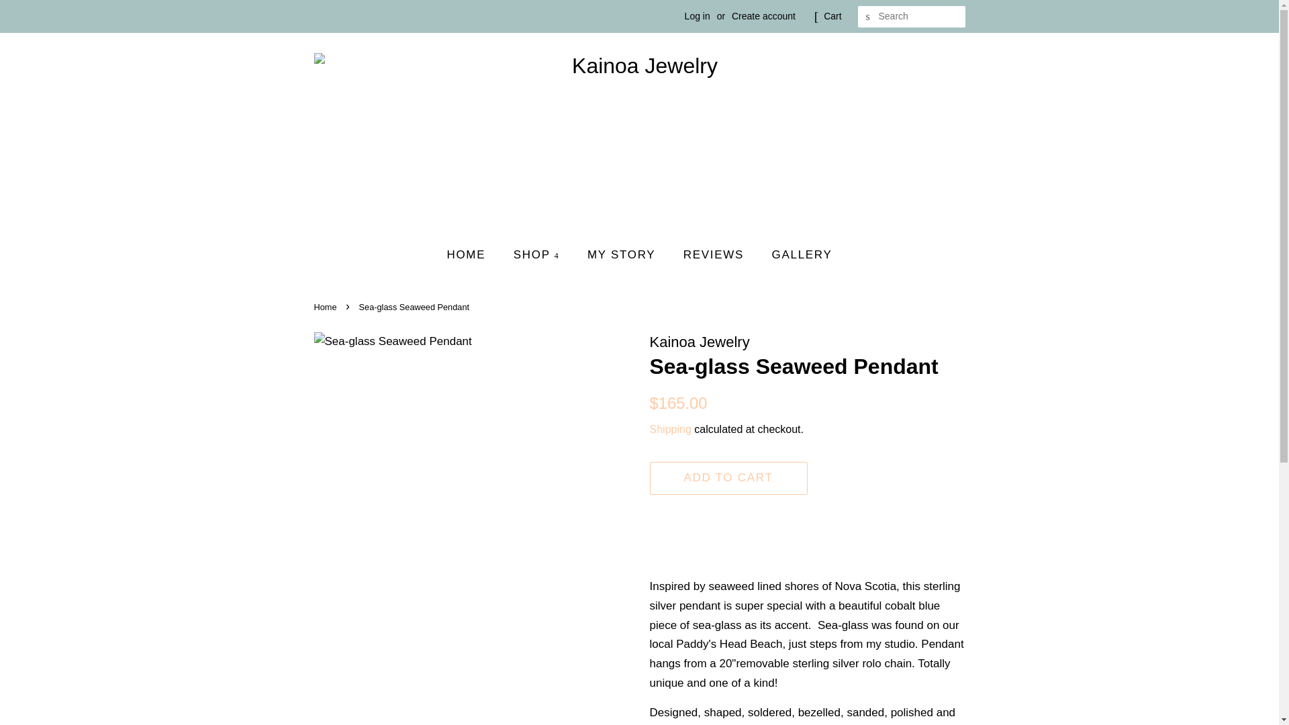 This screenshot has width=1289, height=725. I want to click on Log in, so click(697, 16).